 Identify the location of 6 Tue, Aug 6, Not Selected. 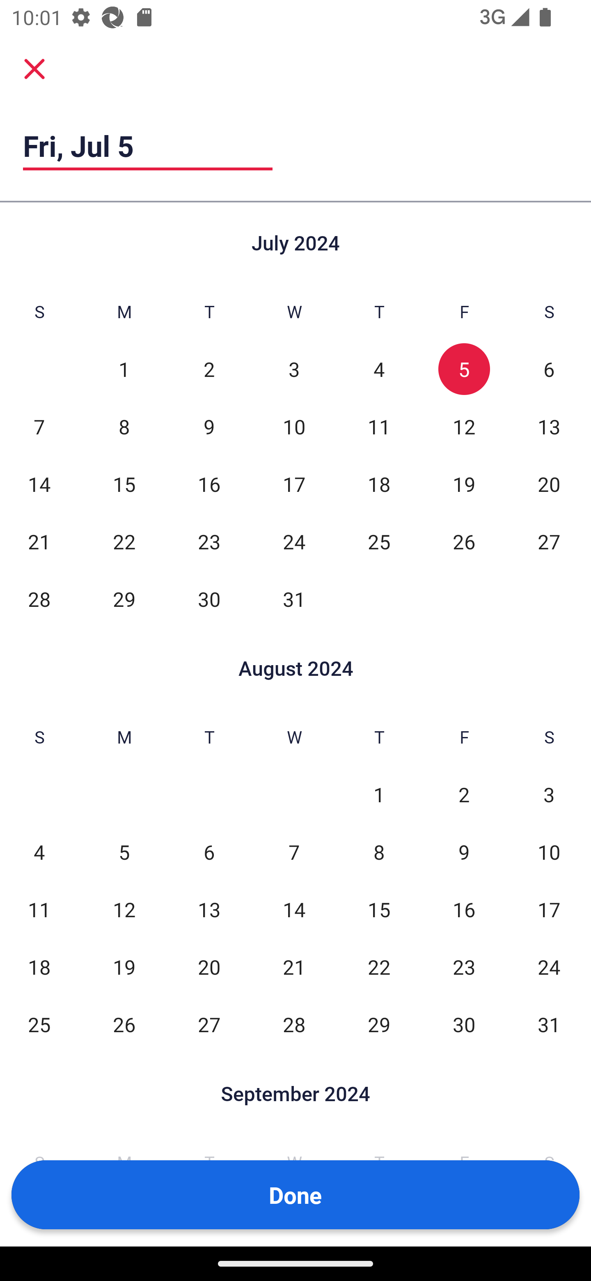
(209, 852).